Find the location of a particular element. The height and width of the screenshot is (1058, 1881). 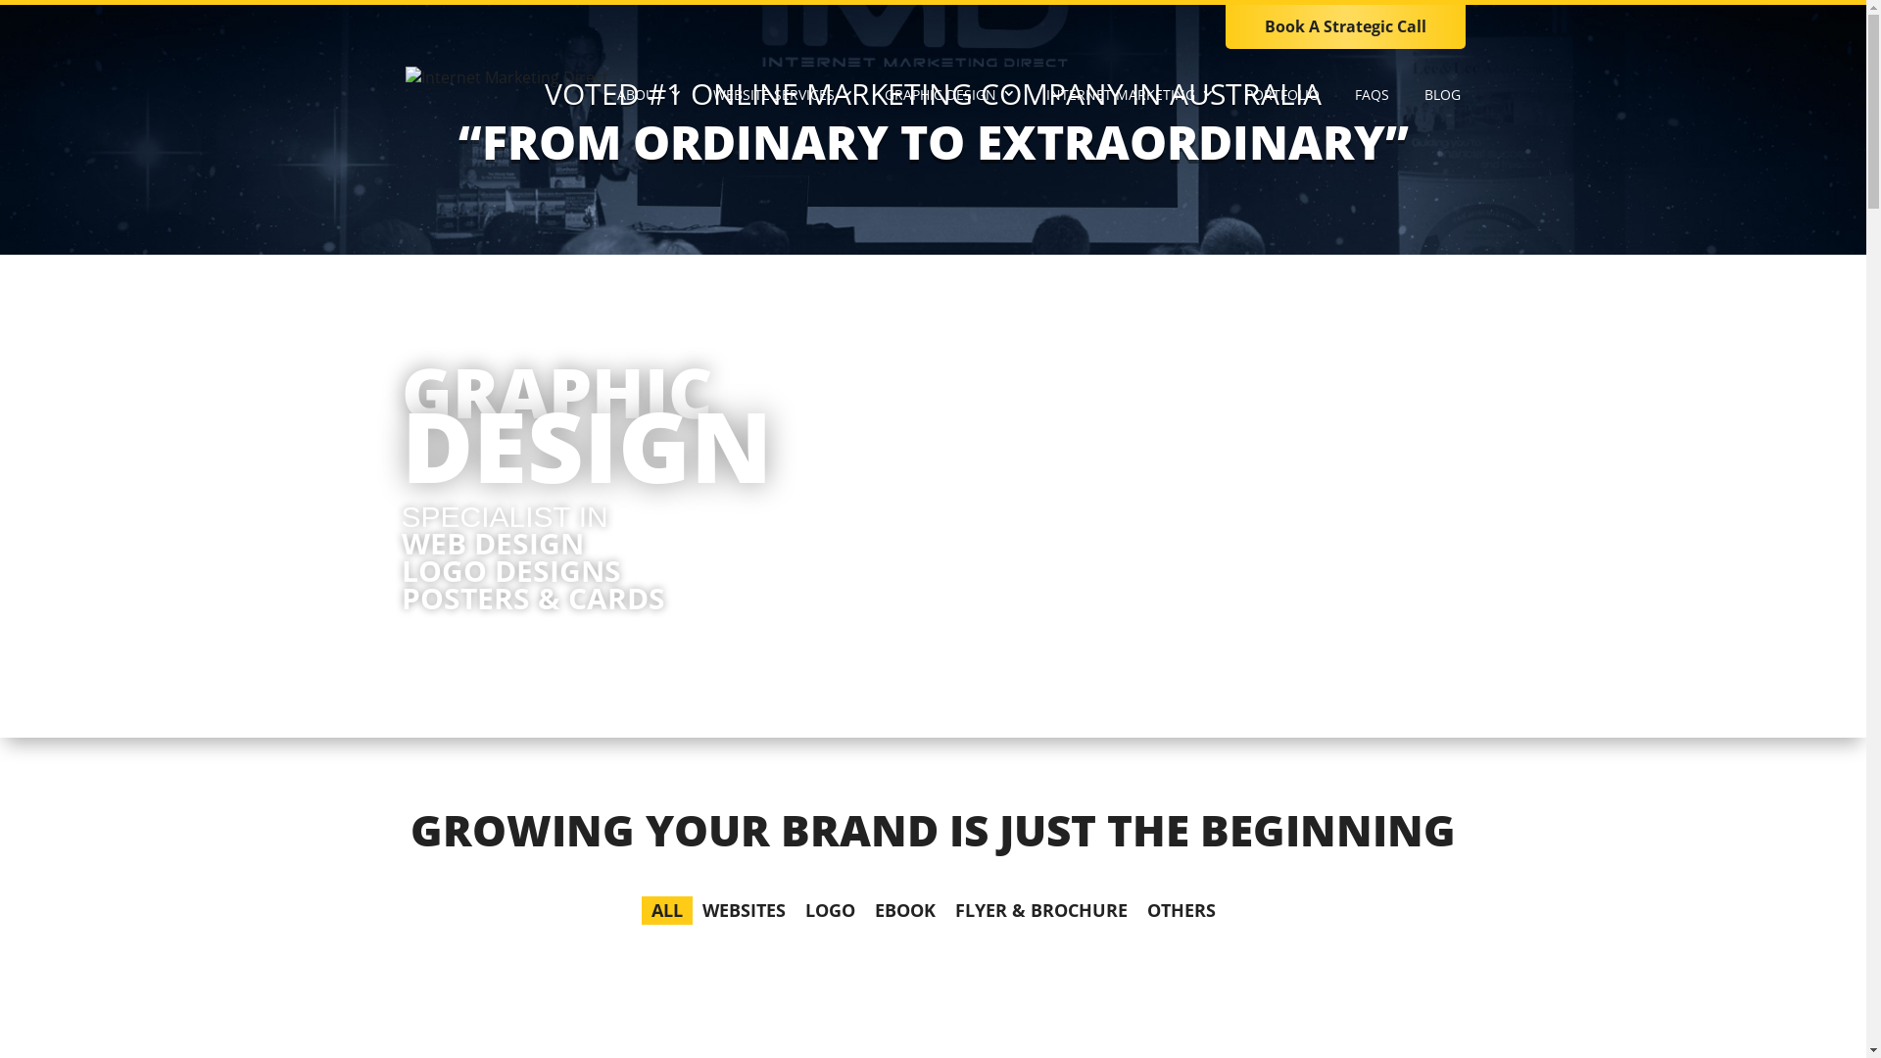

ALL is located at coordinates (666, 911).